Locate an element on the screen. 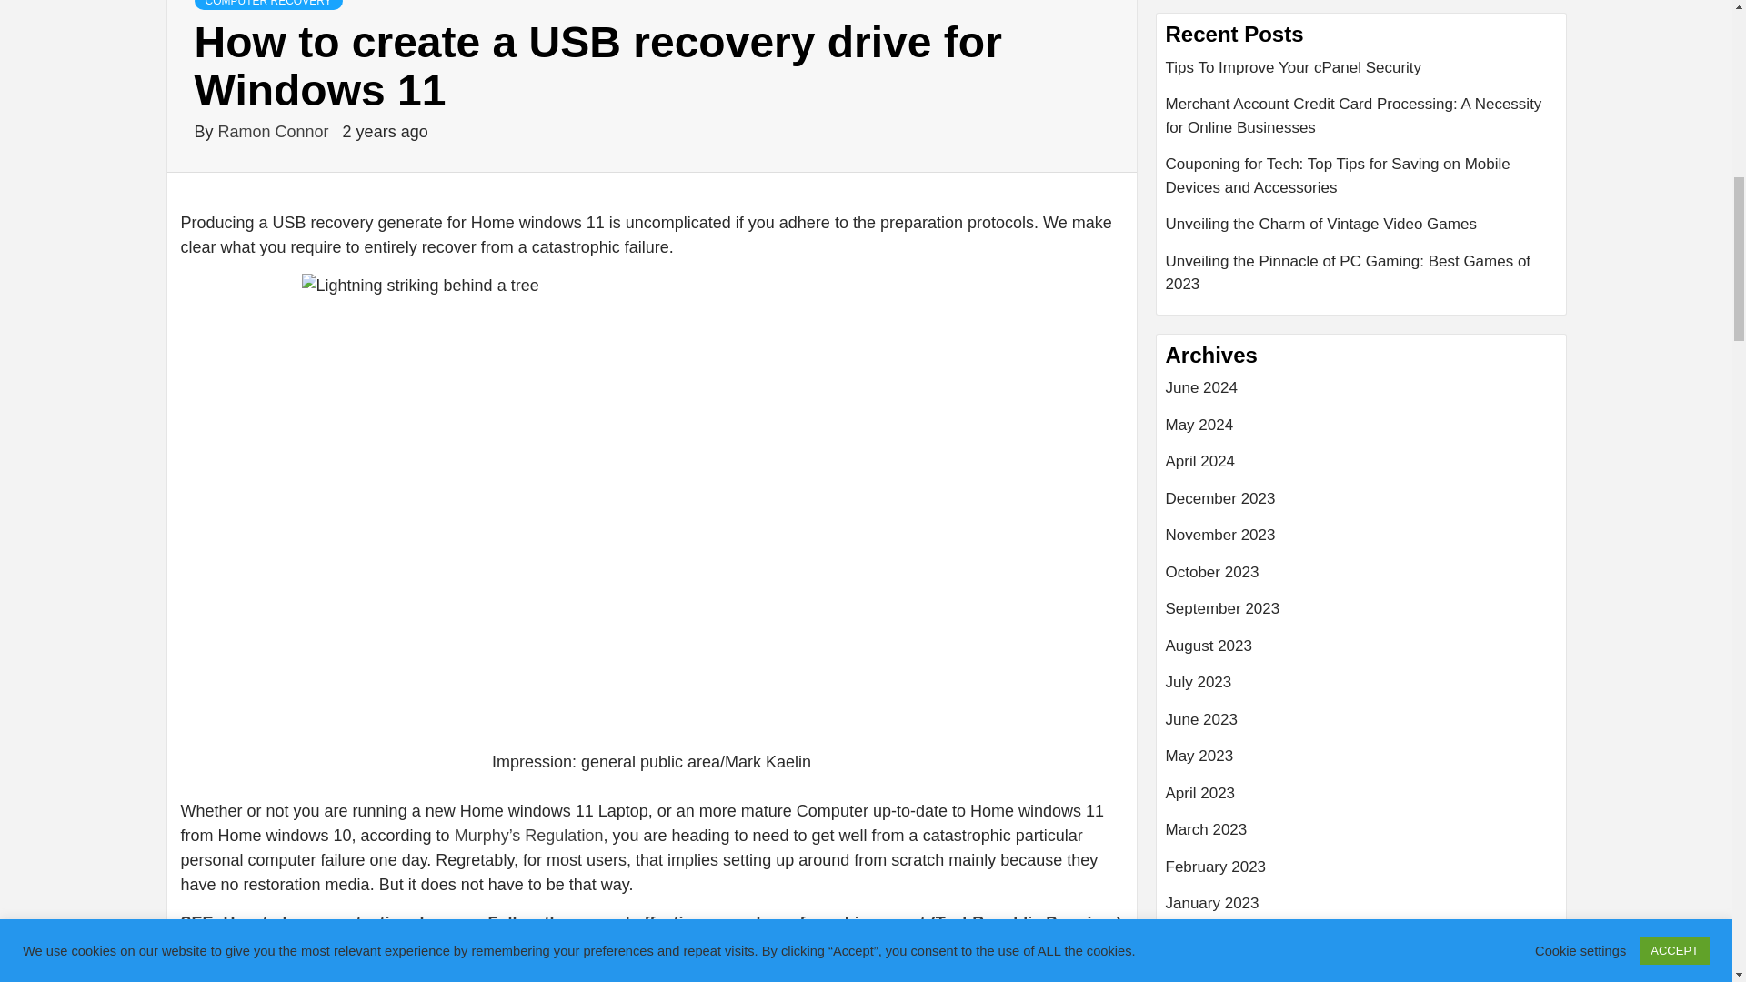 The width and height of the screenshot is (1746, 982). Unveiling the Pinnacle of PC Gaming: Best Games of 2023 is located at coordinates (1361, 273).